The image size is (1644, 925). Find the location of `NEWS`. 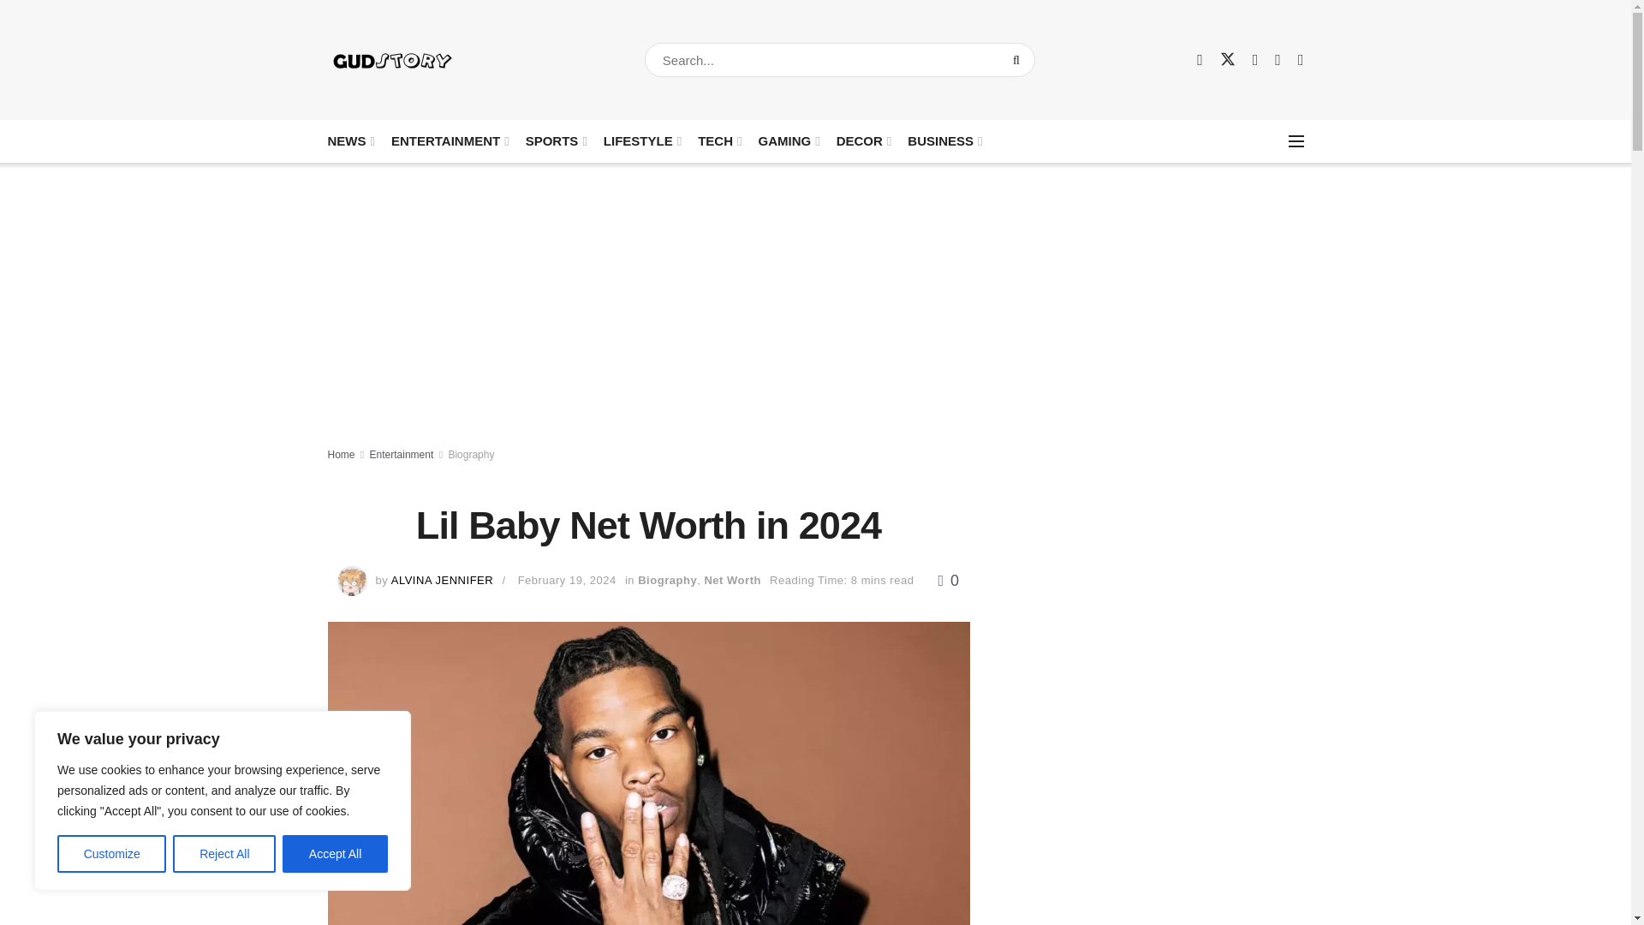

NEWS is located at coordinates (349, 140).